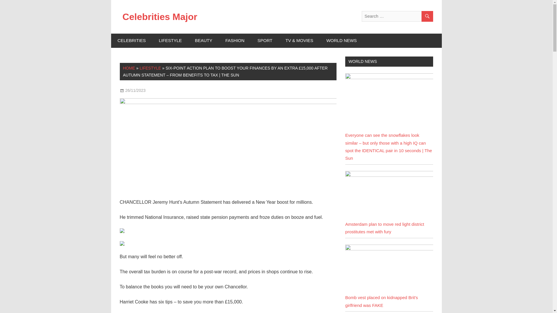 The image size is (557, 313). I want to click on CELEBRITIES, so click(131, 41).